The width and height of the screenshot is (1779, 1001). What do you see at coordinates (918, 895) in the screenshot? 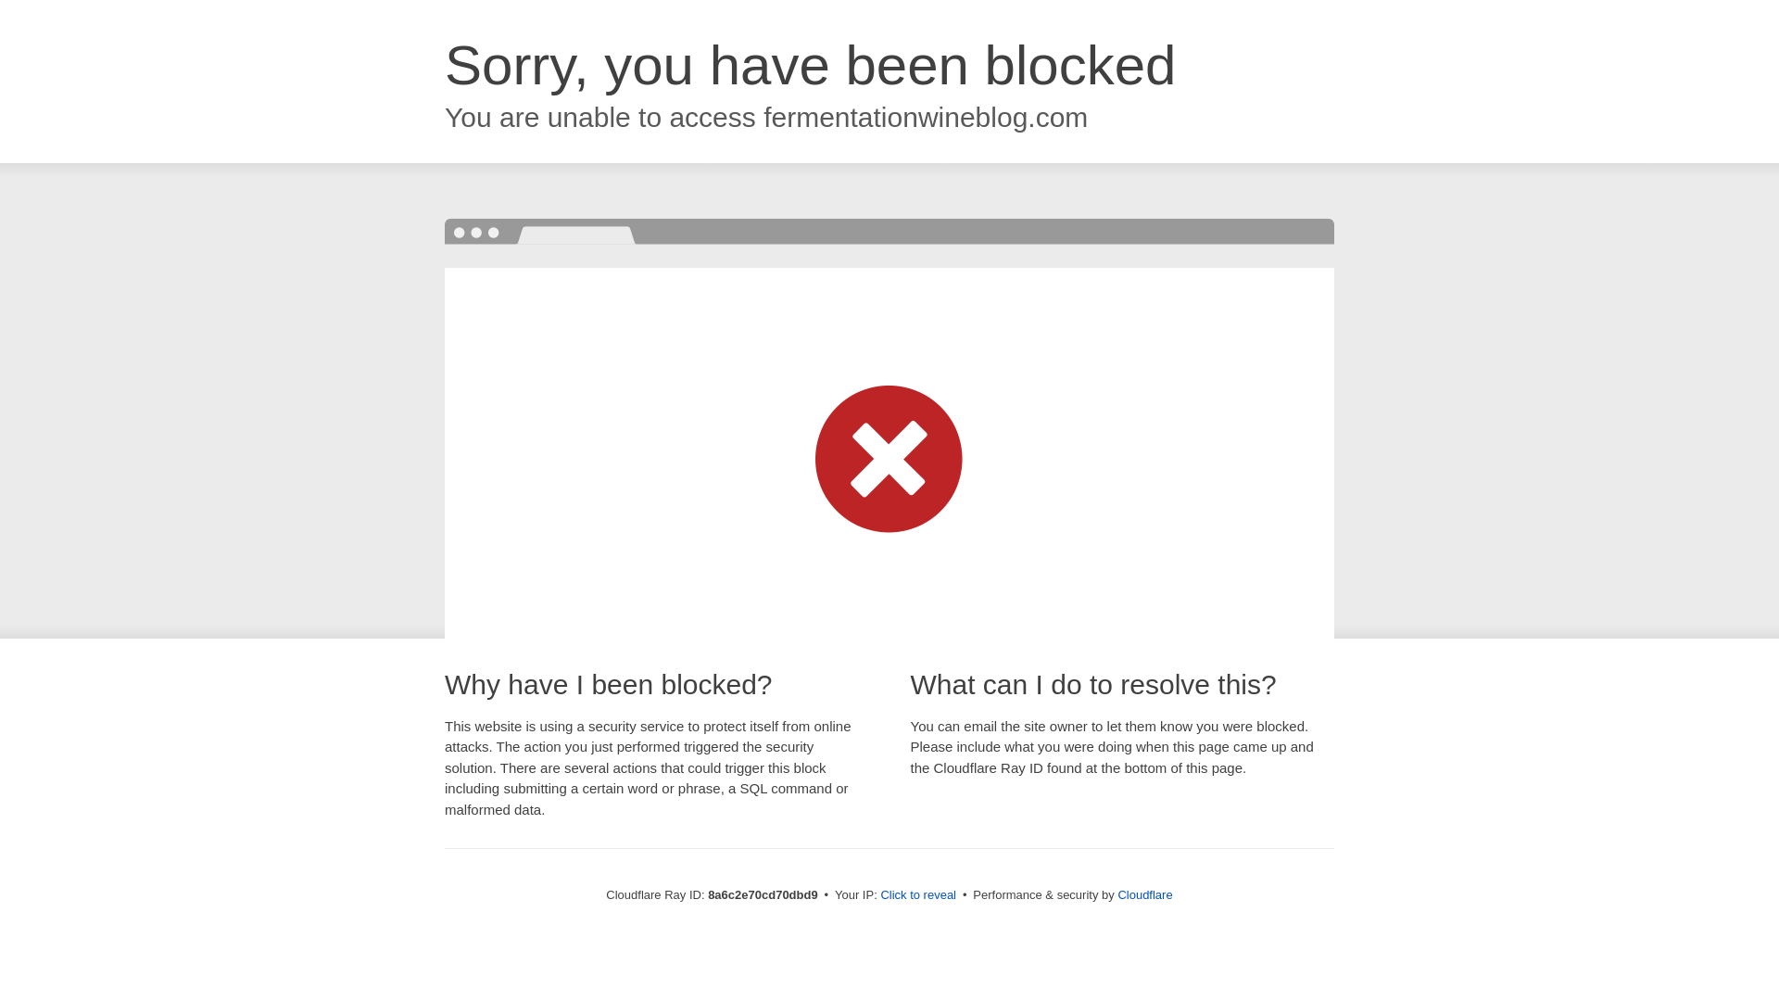
I see `Click to reveal` at bounding box center [918, 895].